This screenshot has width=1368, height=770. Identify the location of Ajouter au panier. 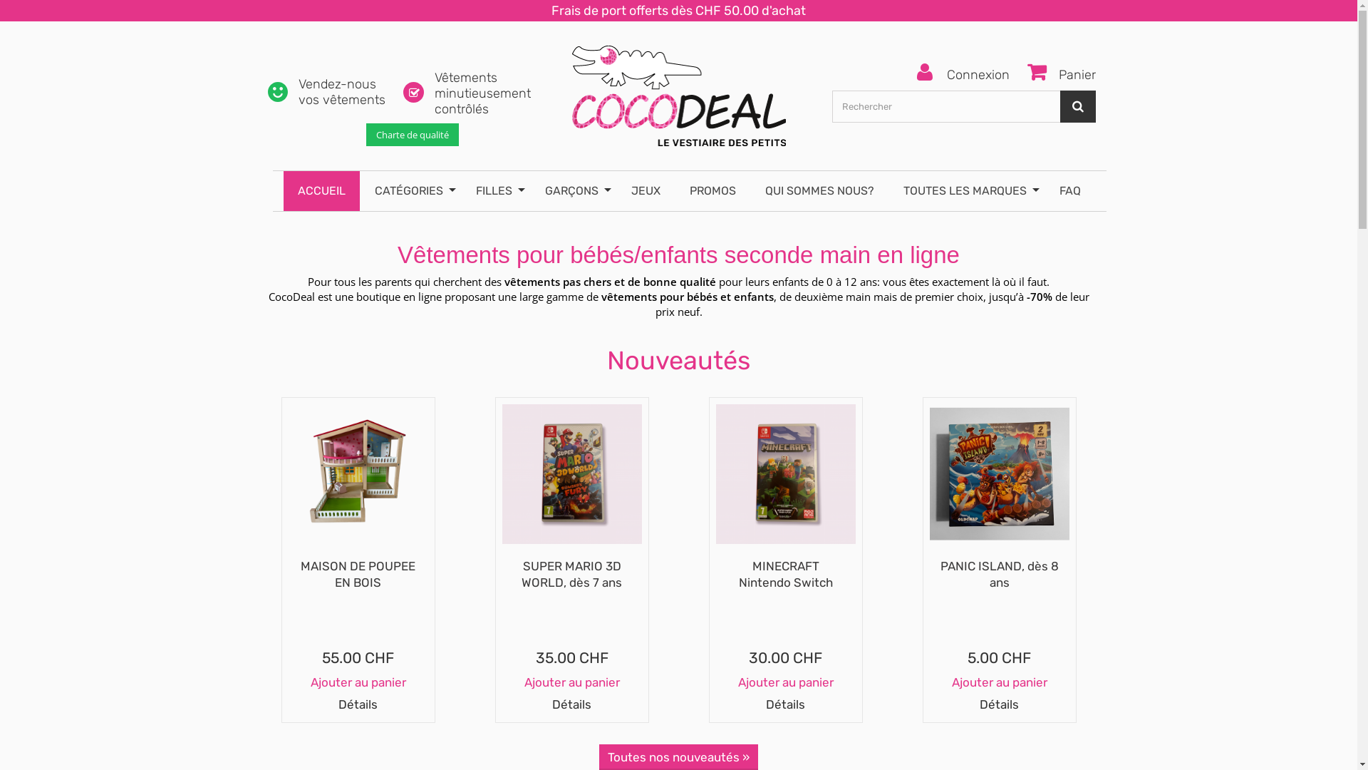
(786, 683).